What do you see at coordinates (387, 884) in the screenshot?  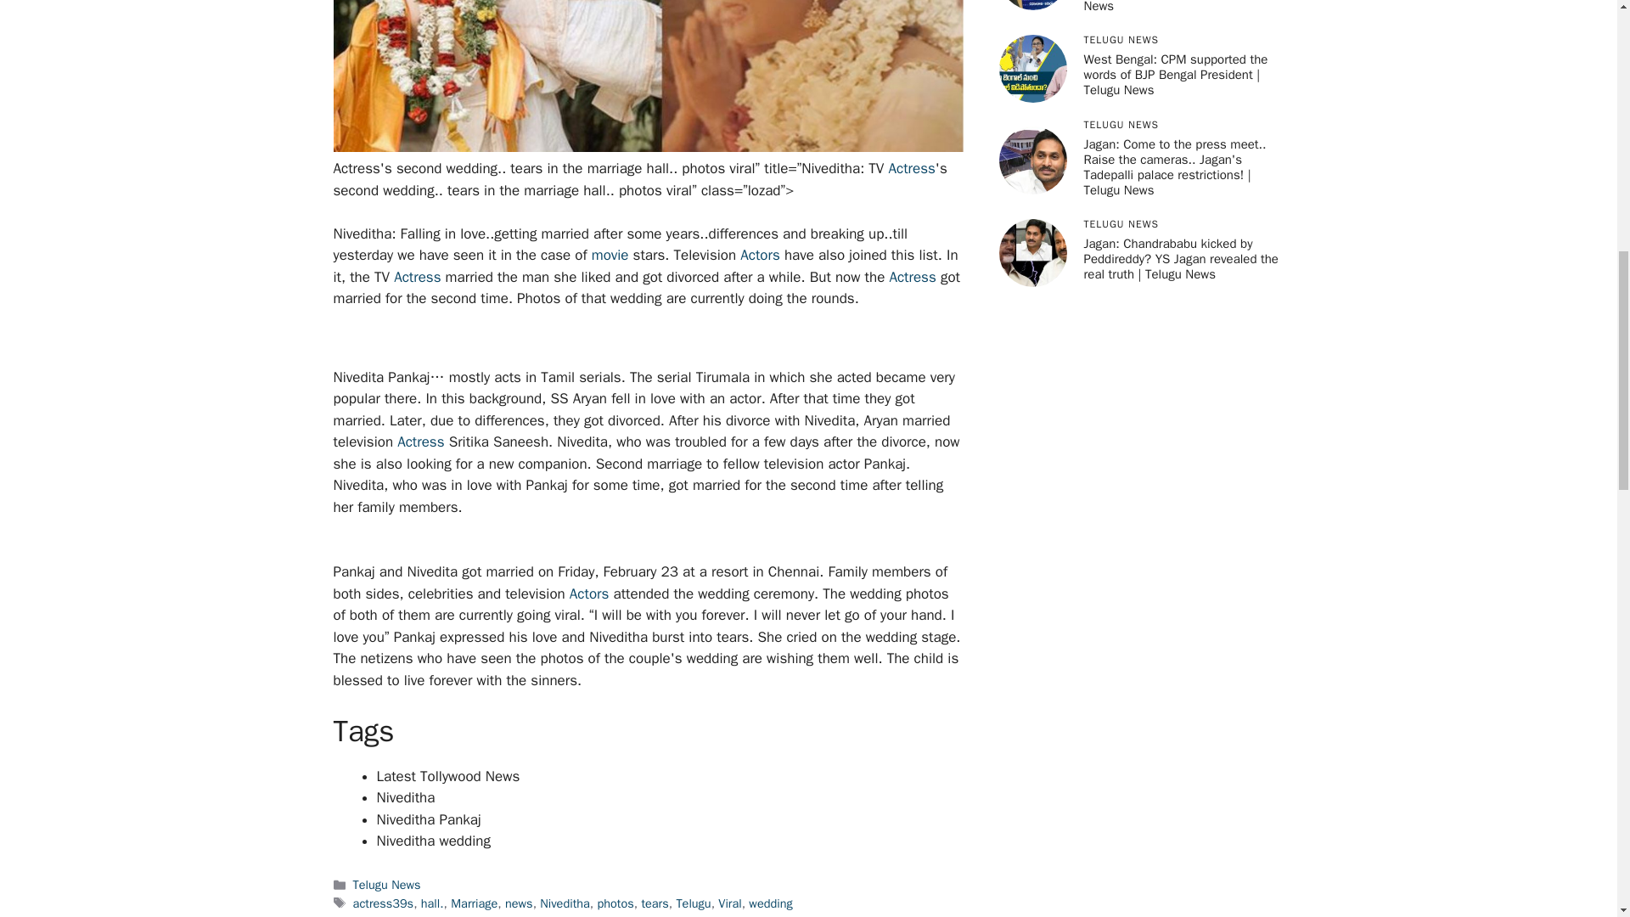 I see `Telugu News` at bounding box center [387, 884].